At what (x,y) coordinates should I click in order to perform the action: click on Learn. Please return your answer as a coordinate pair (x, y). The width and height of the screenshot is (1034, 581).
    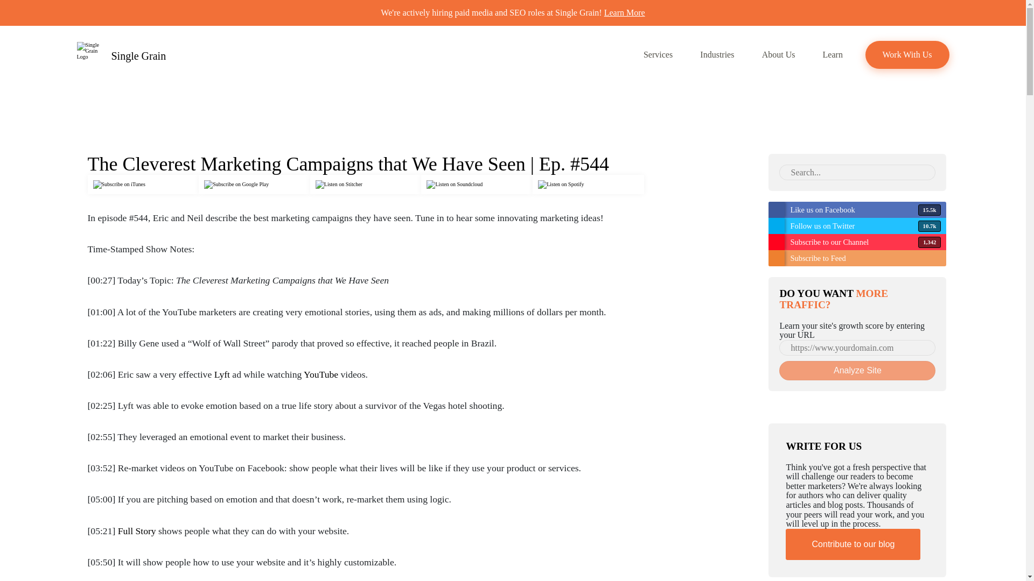
    Looking at the image, I should click on (833, 55).